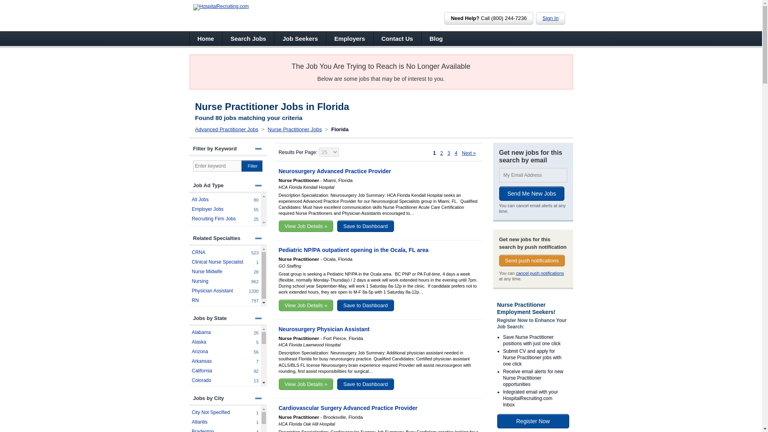 The image size is (768, 432). I want to click on Nurse Practitioner Jobs, so click(248, 38).